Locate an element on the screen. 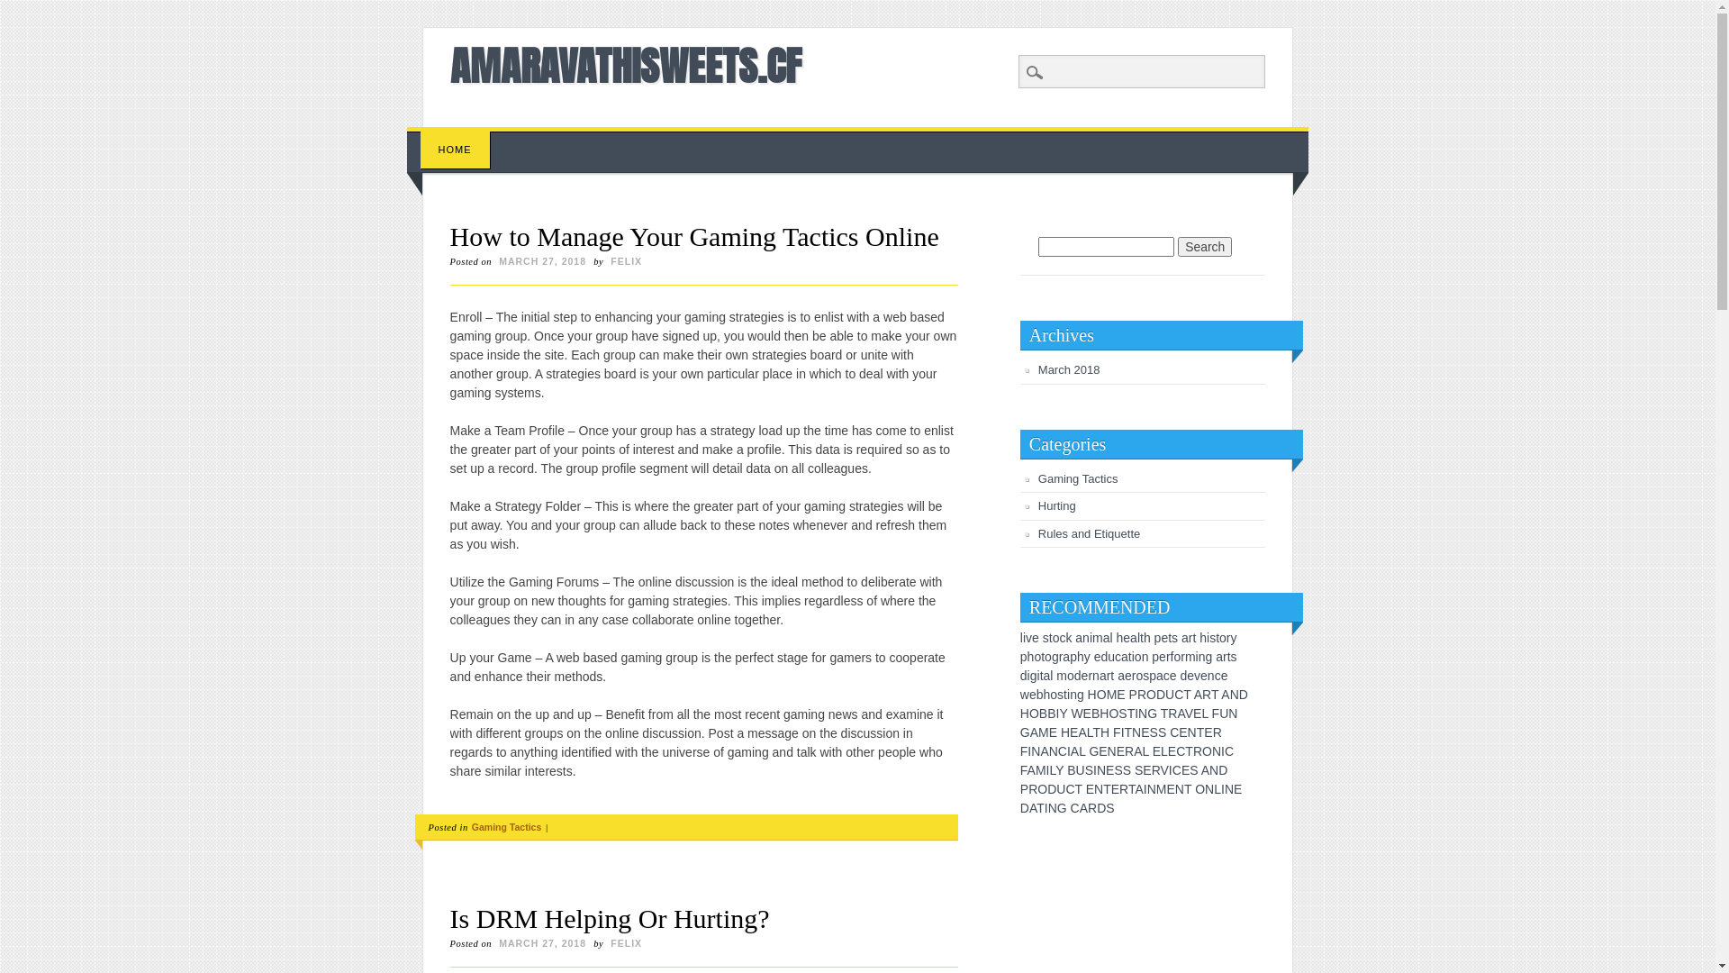 The image size is (1729, 973). g is located at coordinates (1034, 676).